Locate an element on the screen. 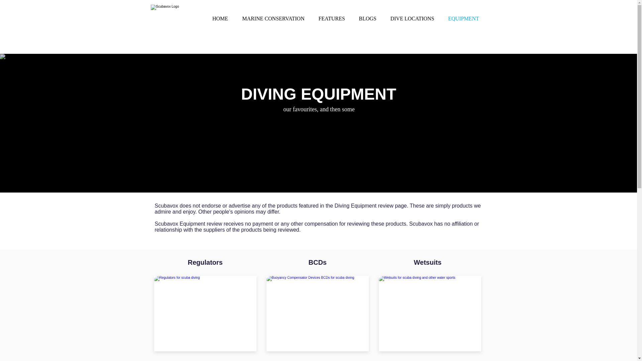 This screenshot has height=361, width=642. DIVE LOCATIONS is located at coordinates (412, 19).